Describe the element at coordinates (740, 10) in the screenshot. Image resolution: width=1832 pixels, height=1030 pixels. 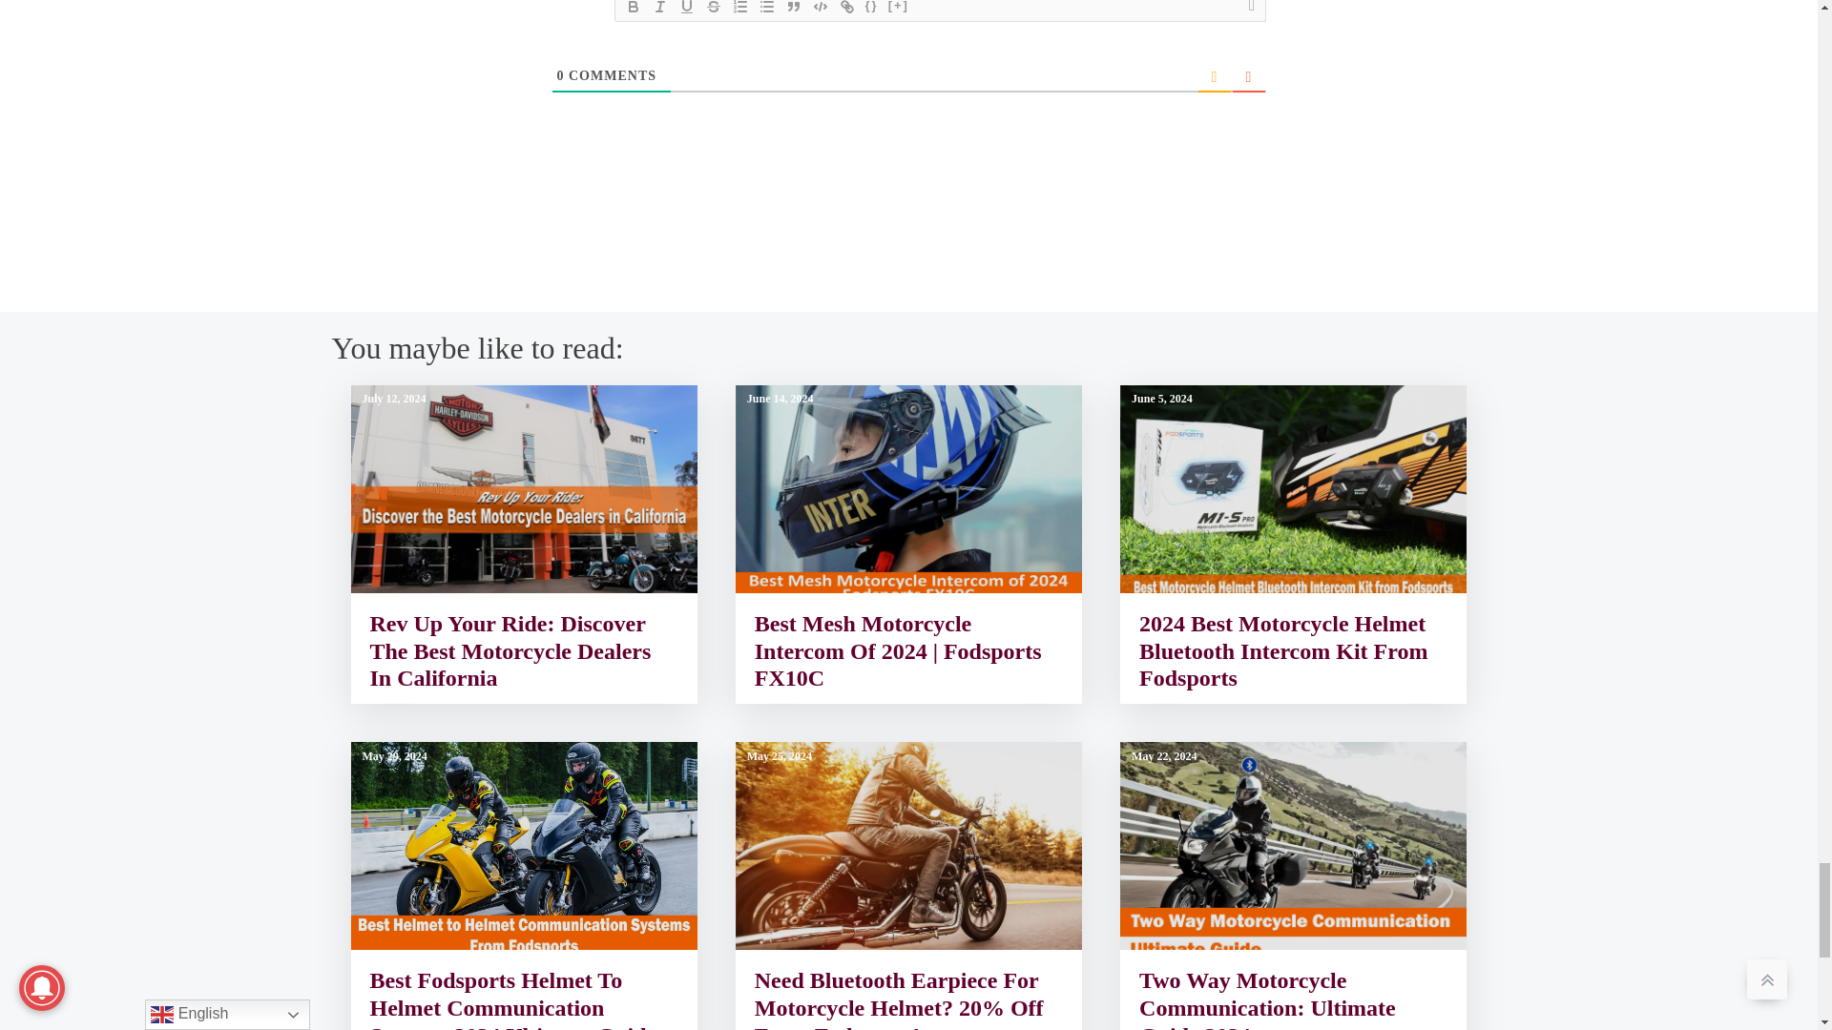
I see `Ordered List` at that location.